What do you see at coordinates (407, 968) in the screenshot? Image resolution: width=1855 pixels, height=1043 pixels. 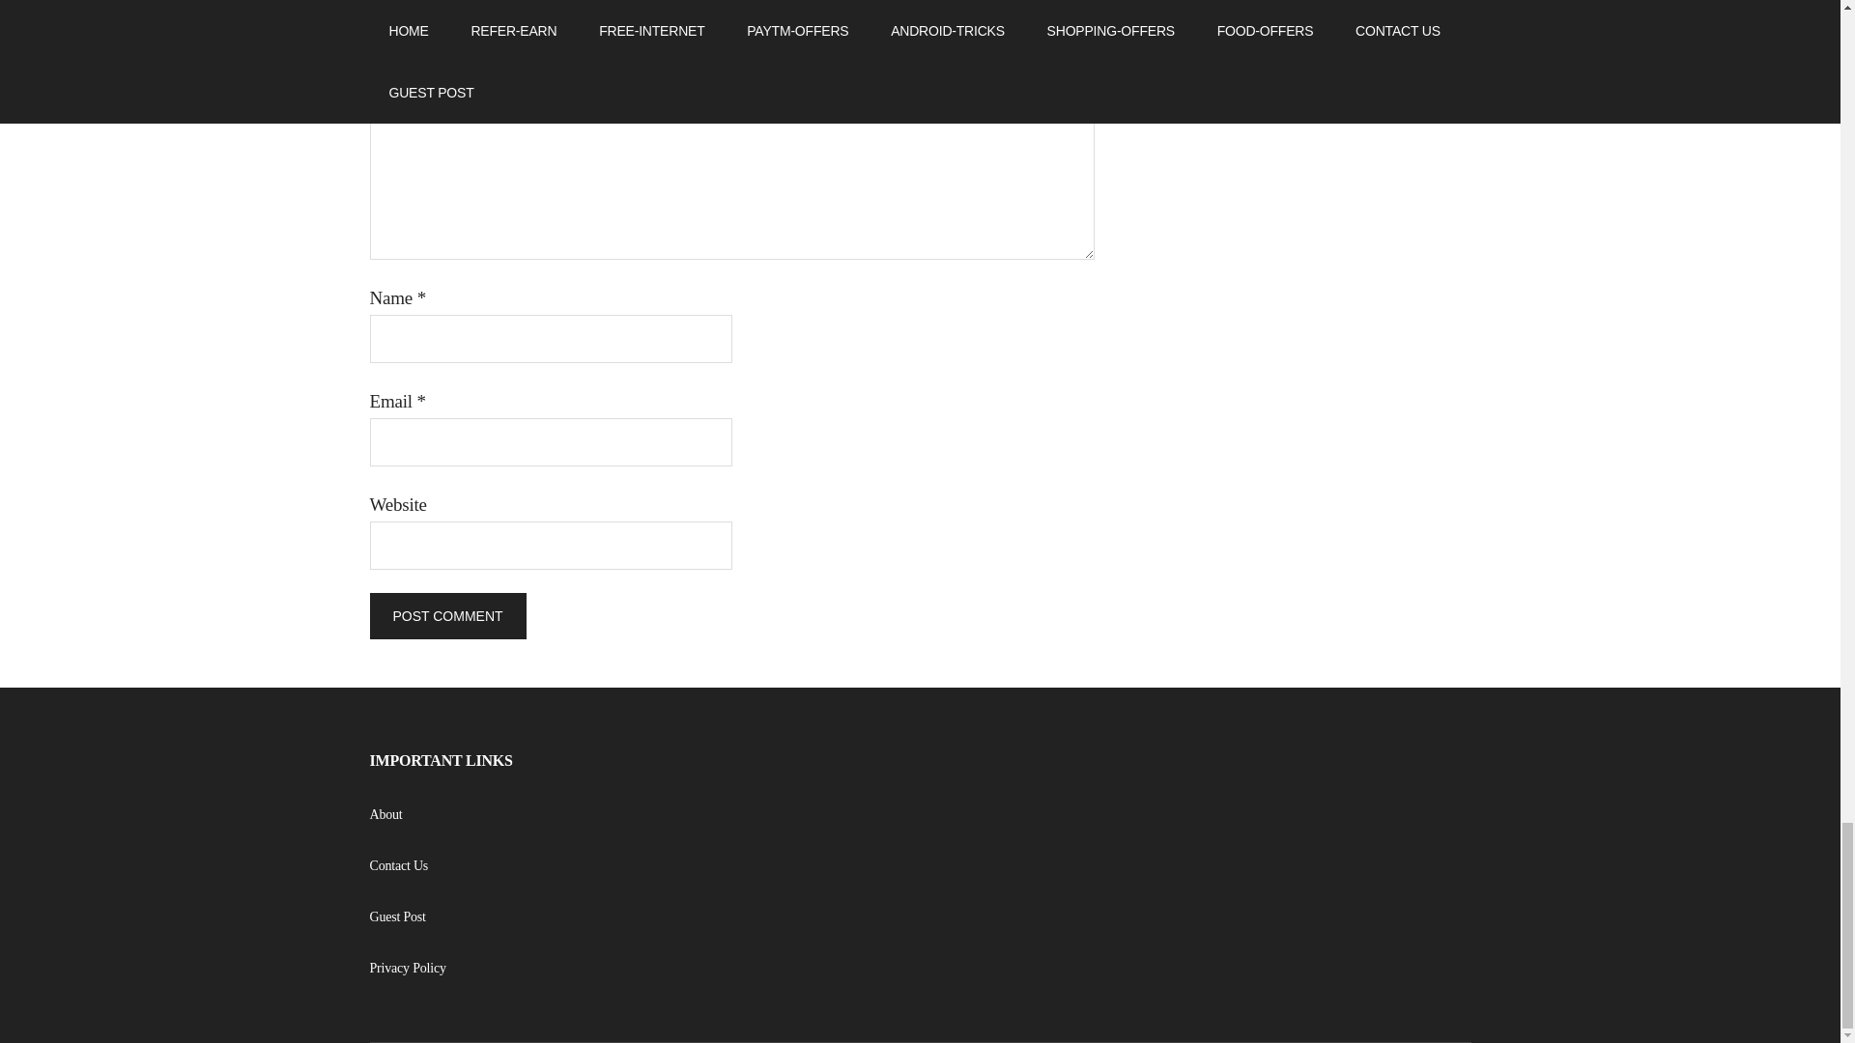 I see `Privacy Policy` at bounding box center [407, 968].